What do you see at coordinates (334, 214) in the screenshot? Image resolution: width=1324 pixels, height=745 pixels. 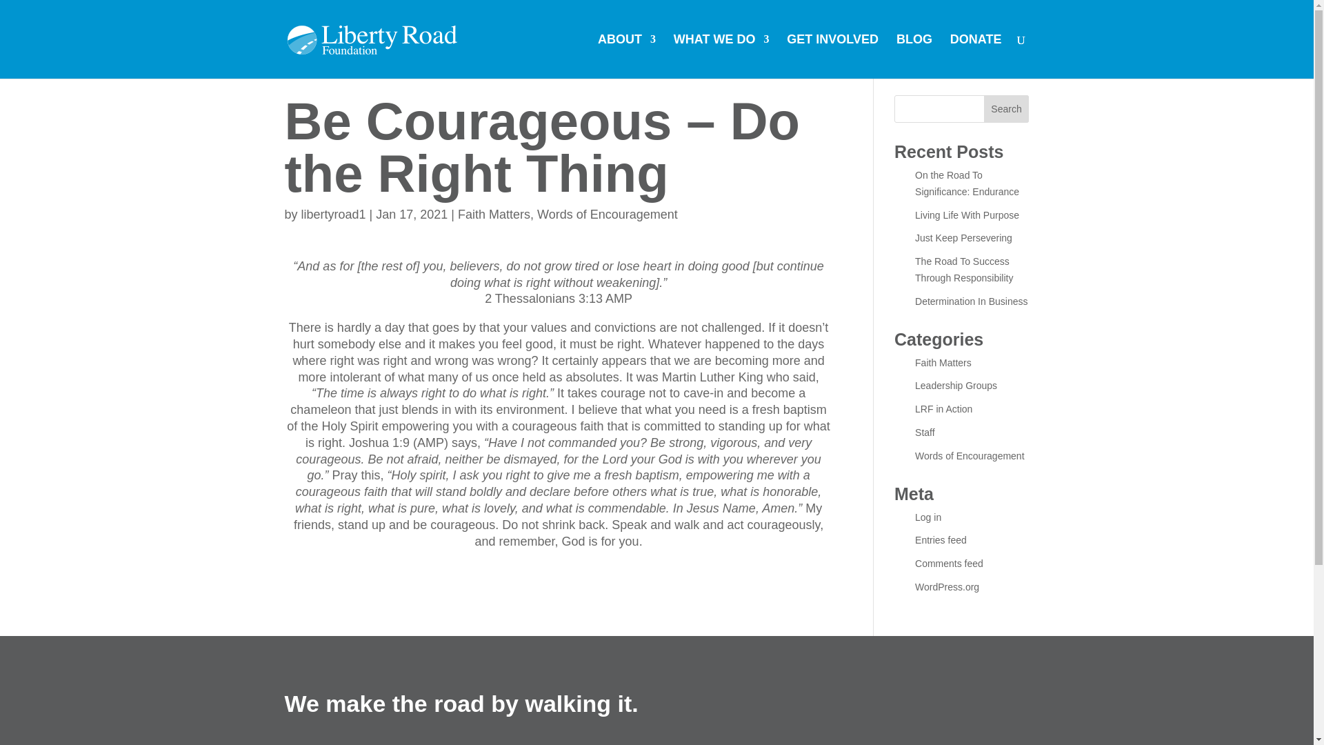 I see `Posts by libertyroad1` at bounding box center [334, 214].